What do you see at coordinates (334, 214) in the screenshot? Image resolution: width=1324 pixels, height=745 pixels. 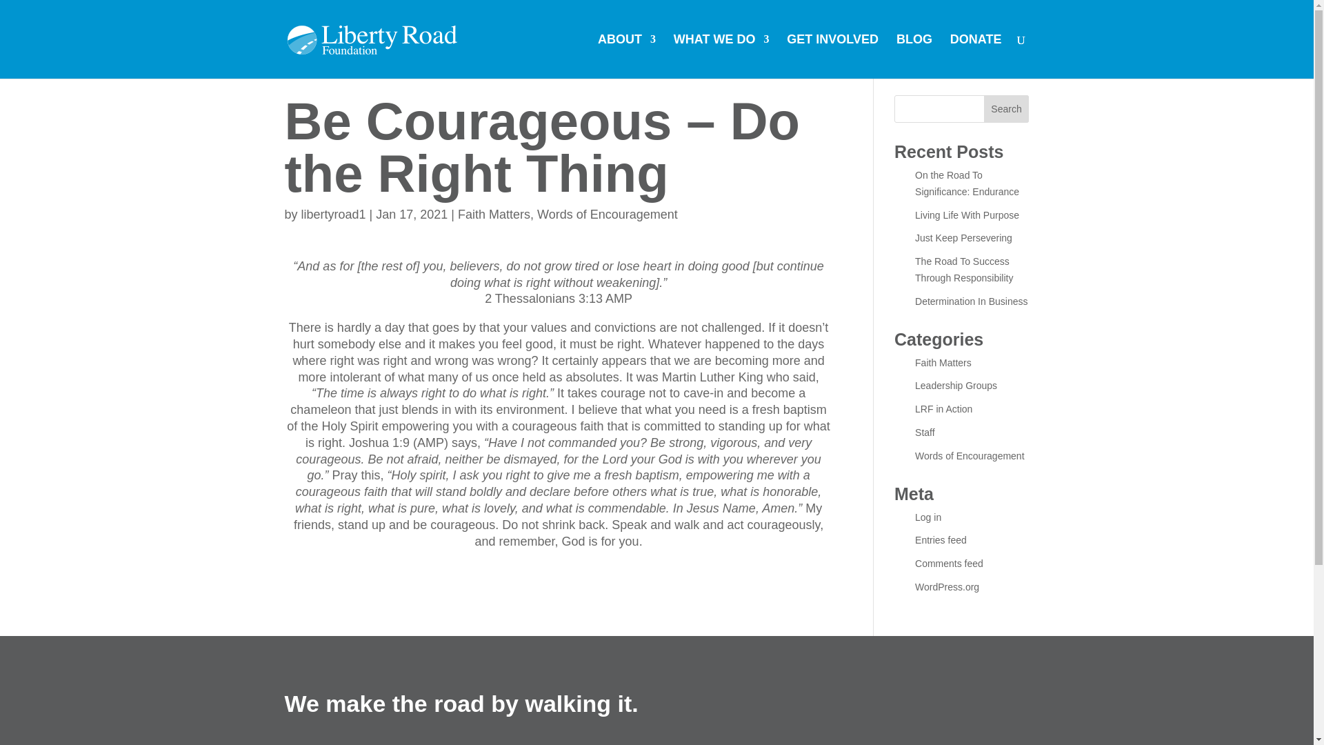 I see `Posts by libertyroad1` at bounding box center [334, 214].